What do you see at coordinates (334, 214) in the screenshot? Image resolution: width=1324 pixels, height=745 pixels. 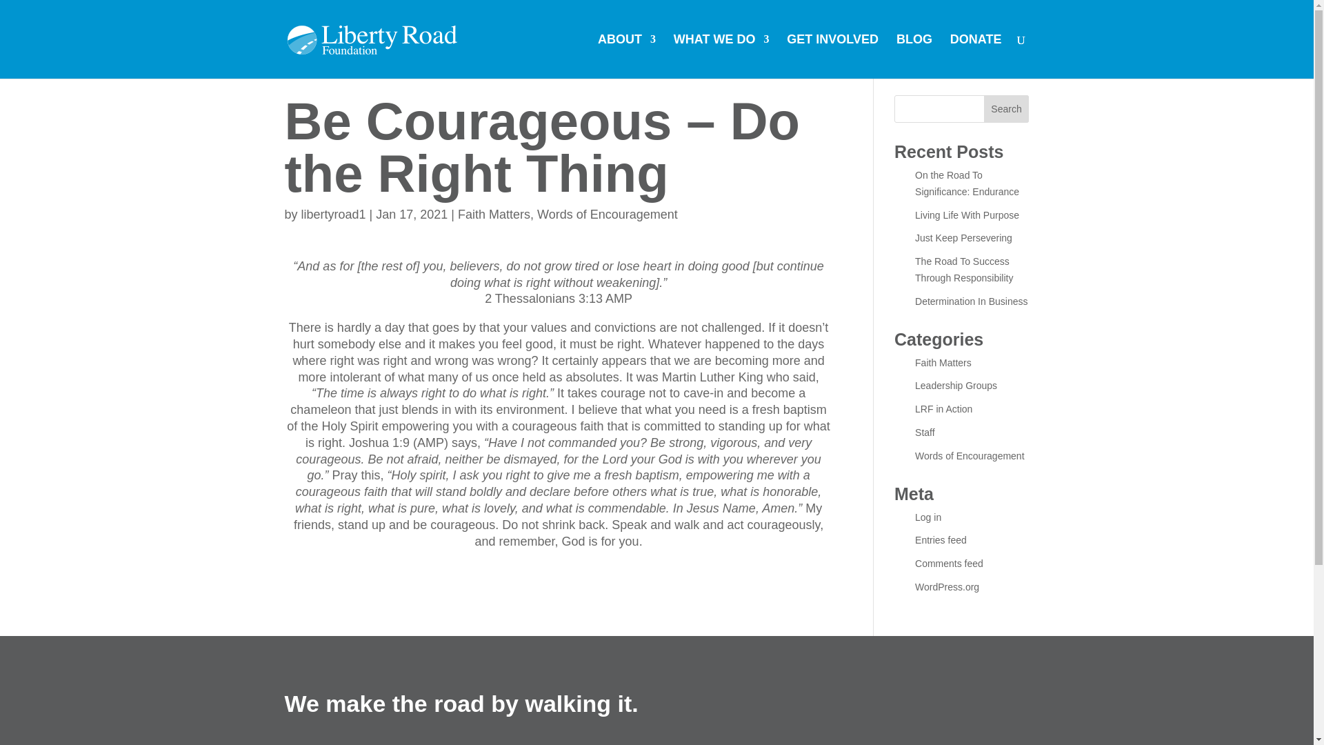 I see `Posts by libertyroad1` at bounding box center [334, 214].